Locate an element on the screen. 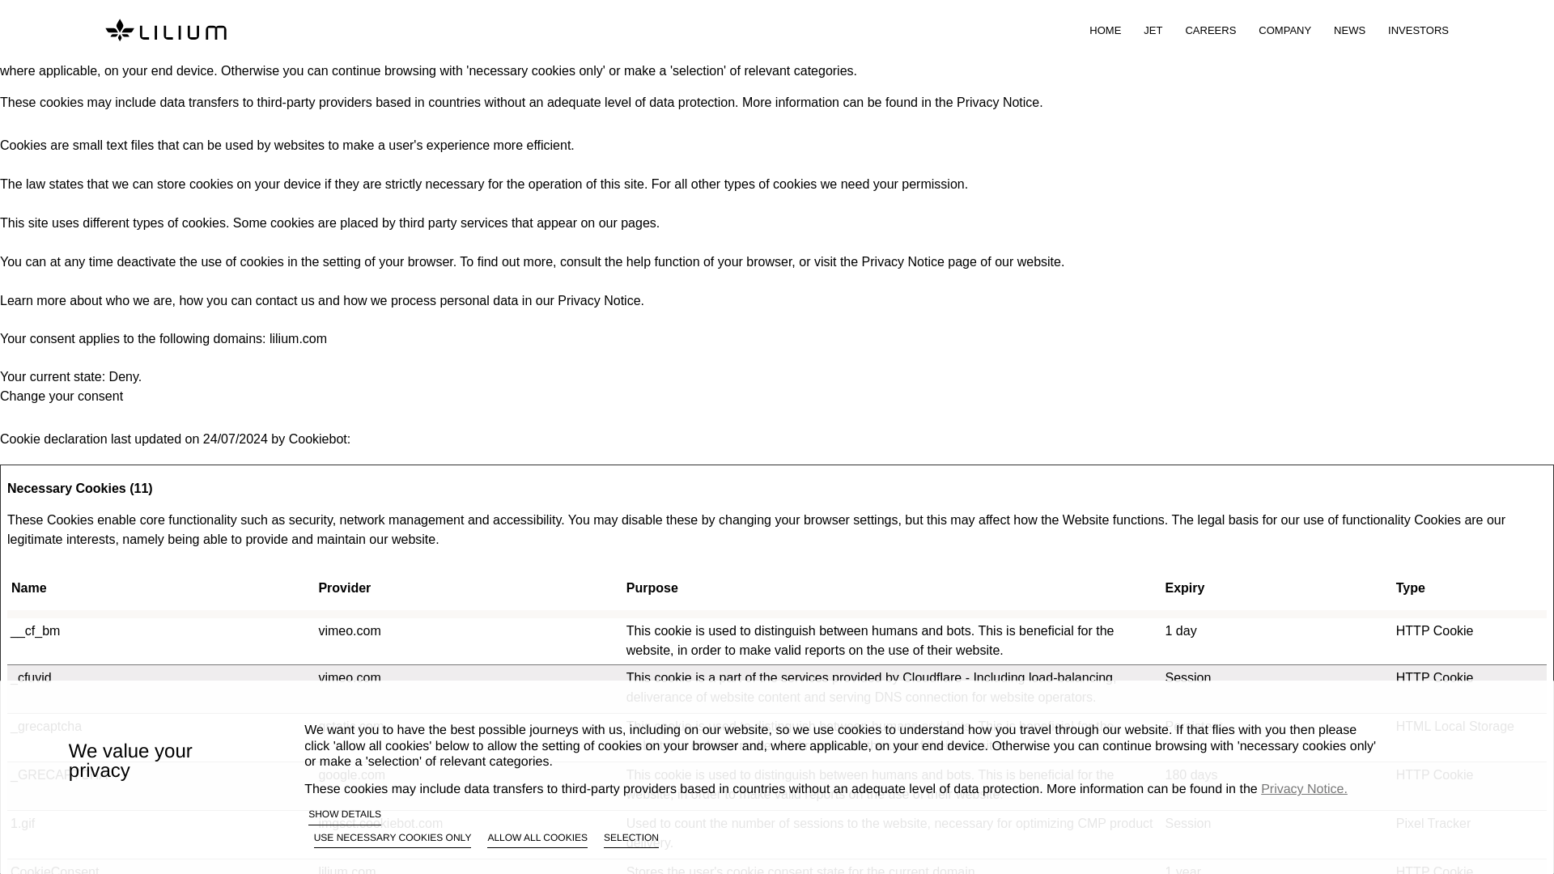 This screenshot has width=1554, height=874. ALLOW ALL COOKIES is located at coordinates (537, 840).